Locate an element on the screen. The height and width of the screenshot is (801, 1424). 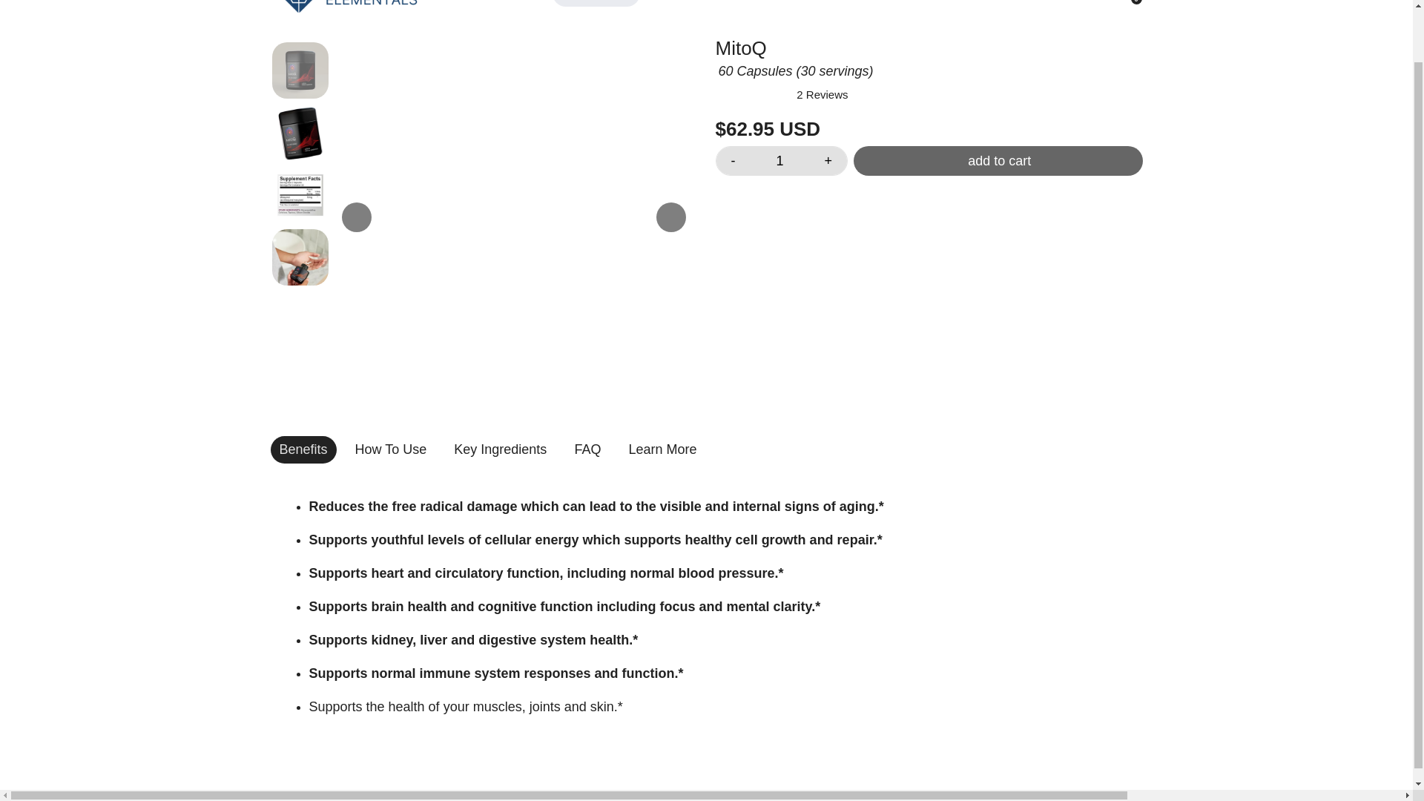
Learn is located at coordinates (682, 12).